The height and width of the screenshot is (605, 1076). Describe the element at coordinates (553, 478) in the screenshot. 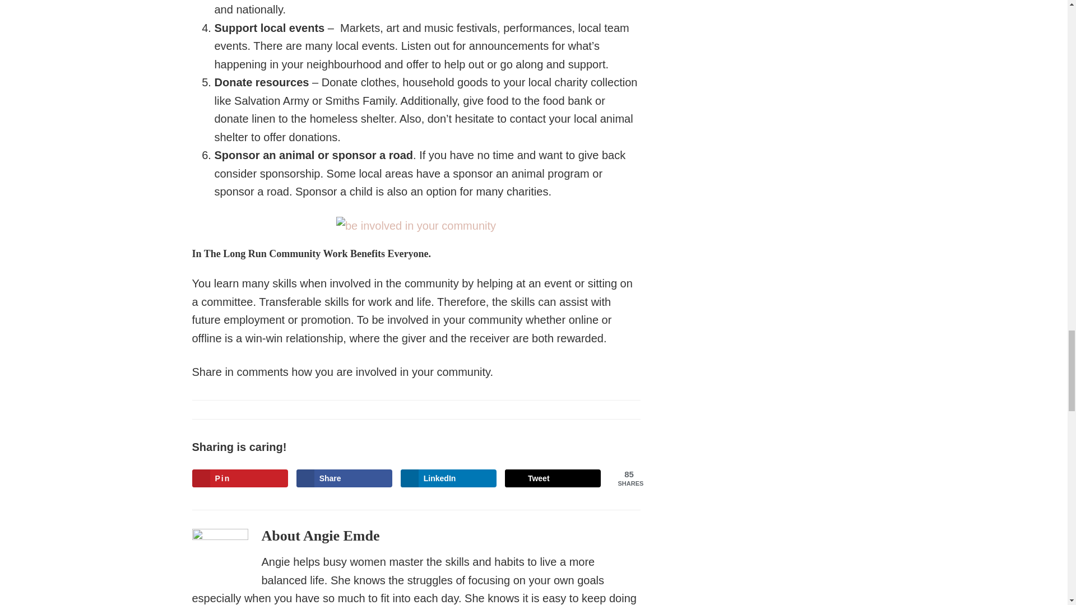

I see `Share on X` at that location.